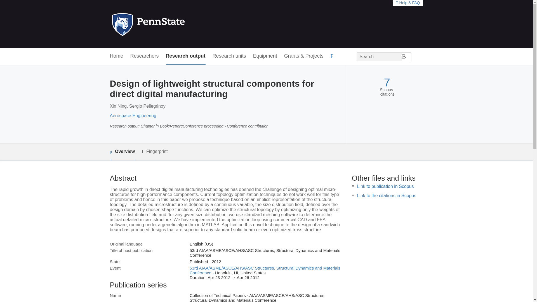  Describe the element at coordinates (116, 56) in the screenshot. I see `Home` at that location.